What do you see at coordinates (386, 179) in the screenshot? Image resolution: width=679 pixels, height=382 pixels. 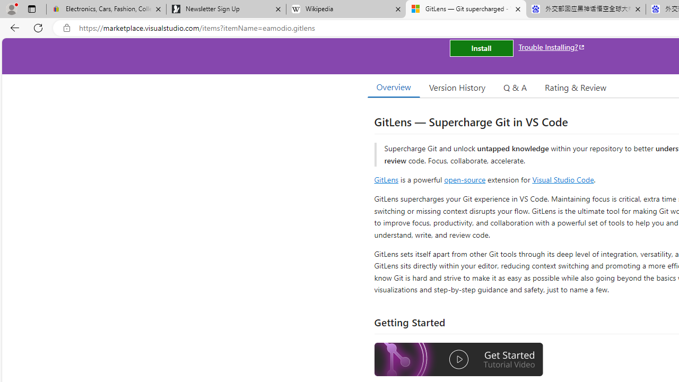 I see `GitLens` at bounding box center [386, 179].